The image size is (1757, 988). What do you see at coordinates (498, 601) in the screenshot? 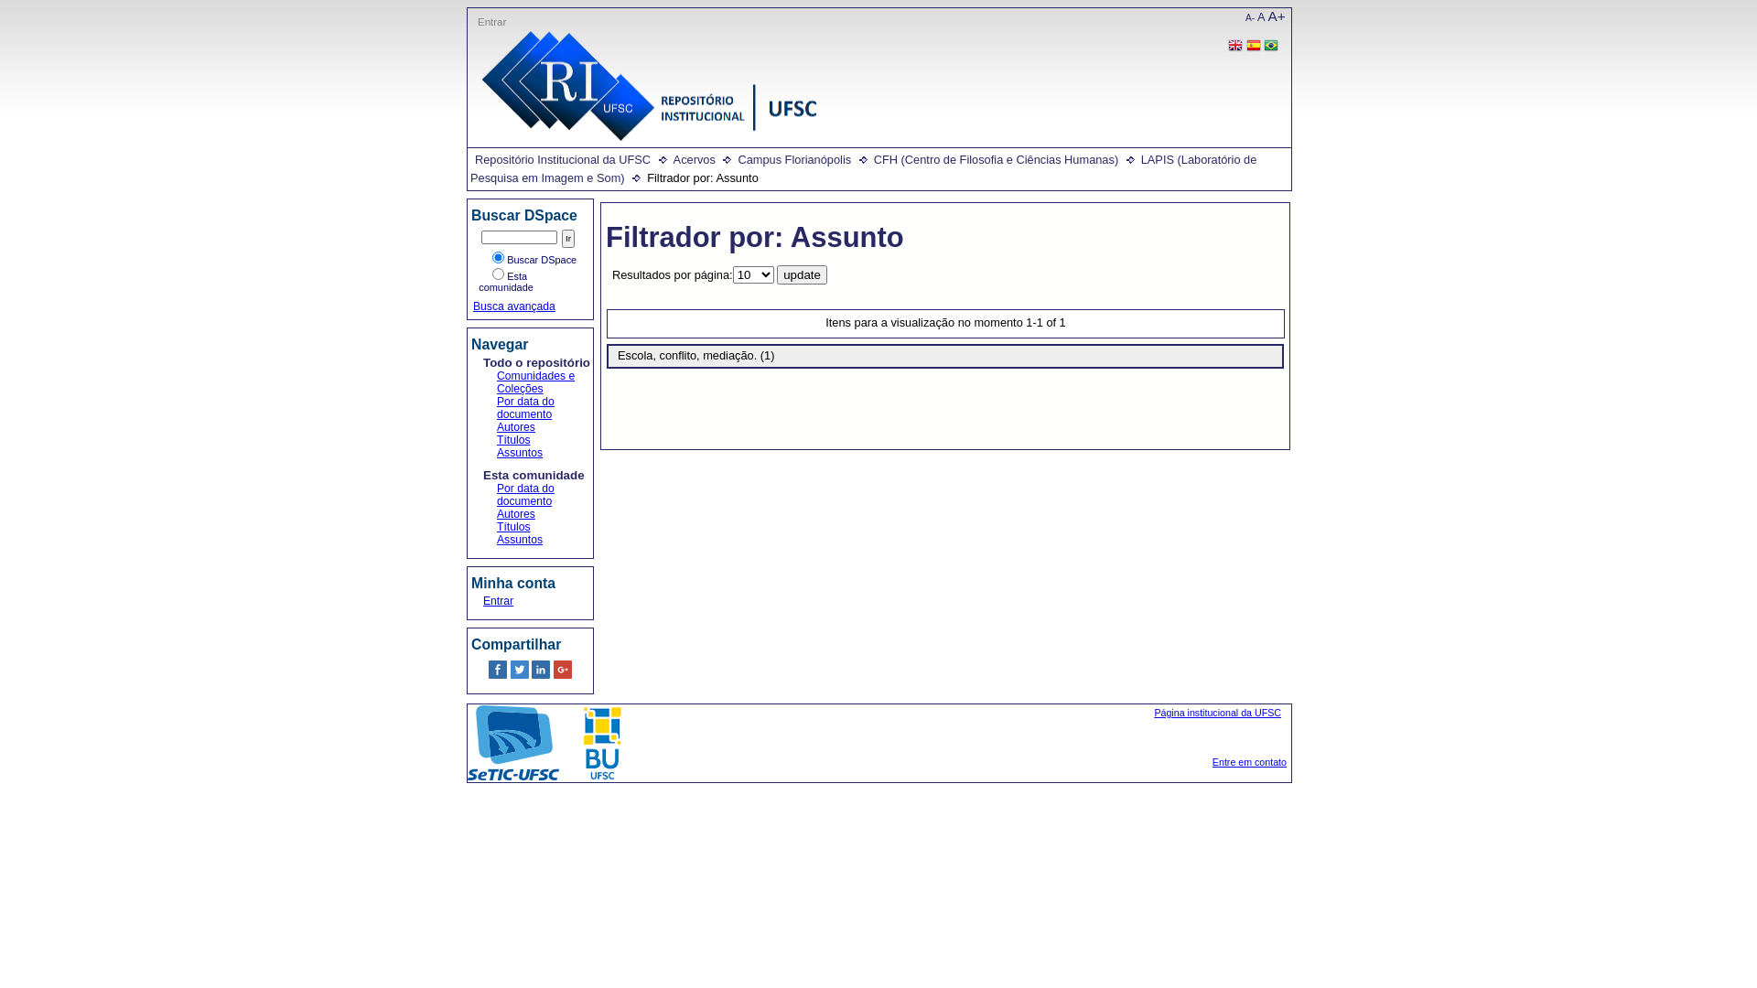
I see `Entrar` at bounding box center [498, 601].